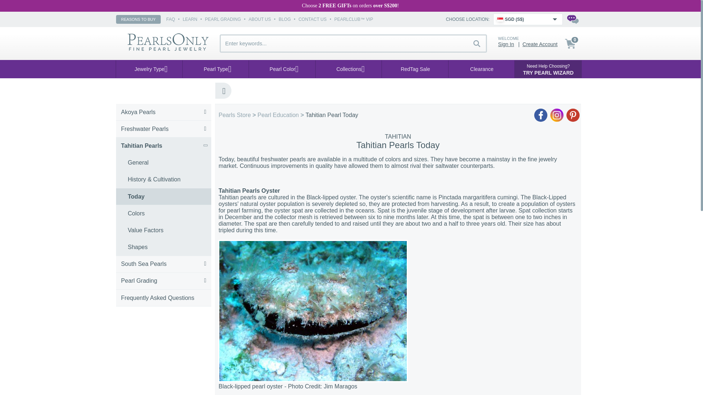  Describe the element at coordinates (190, 19) in the screenshot. I see `LEARN` at that location.